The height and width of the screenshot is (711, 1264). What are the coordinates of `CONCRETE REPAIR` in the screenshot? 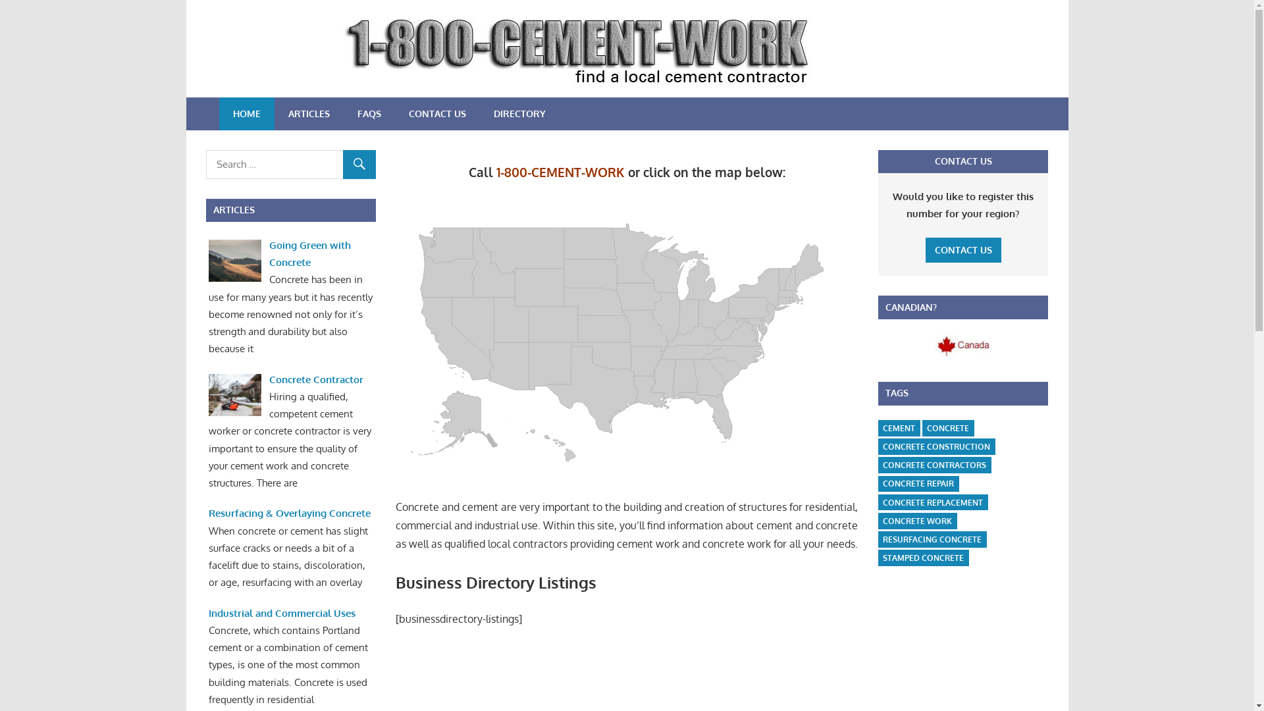 It's located at (918, 484).